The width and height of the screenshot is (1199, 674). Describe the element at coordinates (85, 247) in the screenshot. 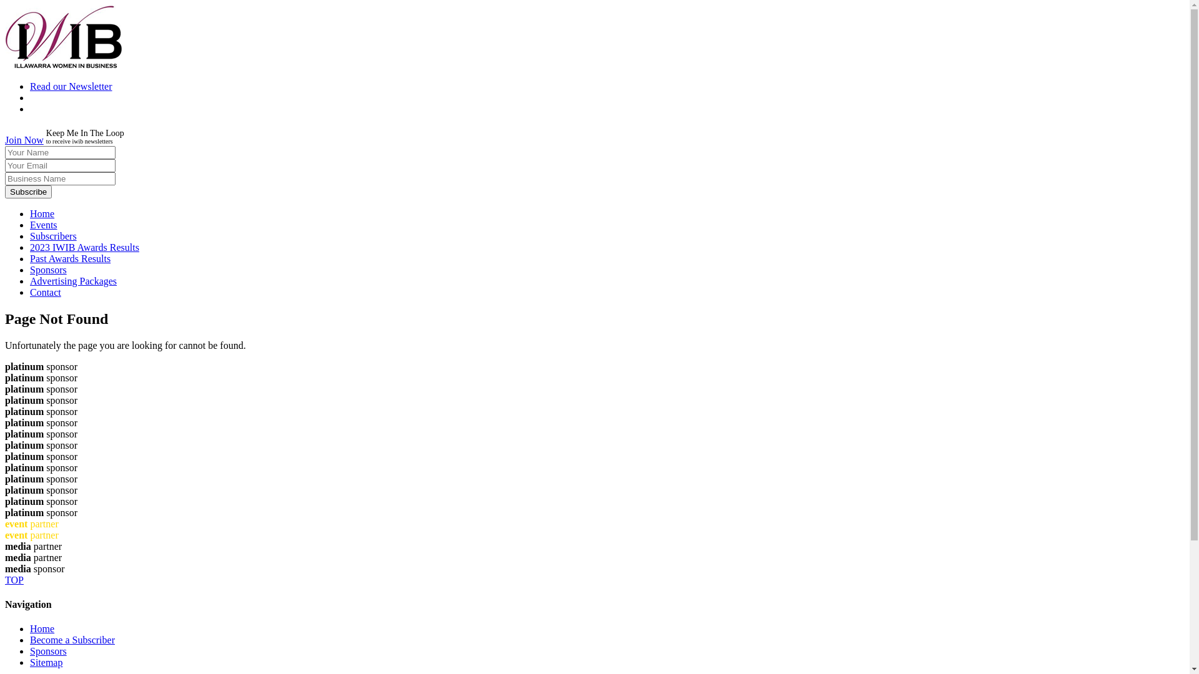

I see `2023 IWIB Awards Results` at that location.